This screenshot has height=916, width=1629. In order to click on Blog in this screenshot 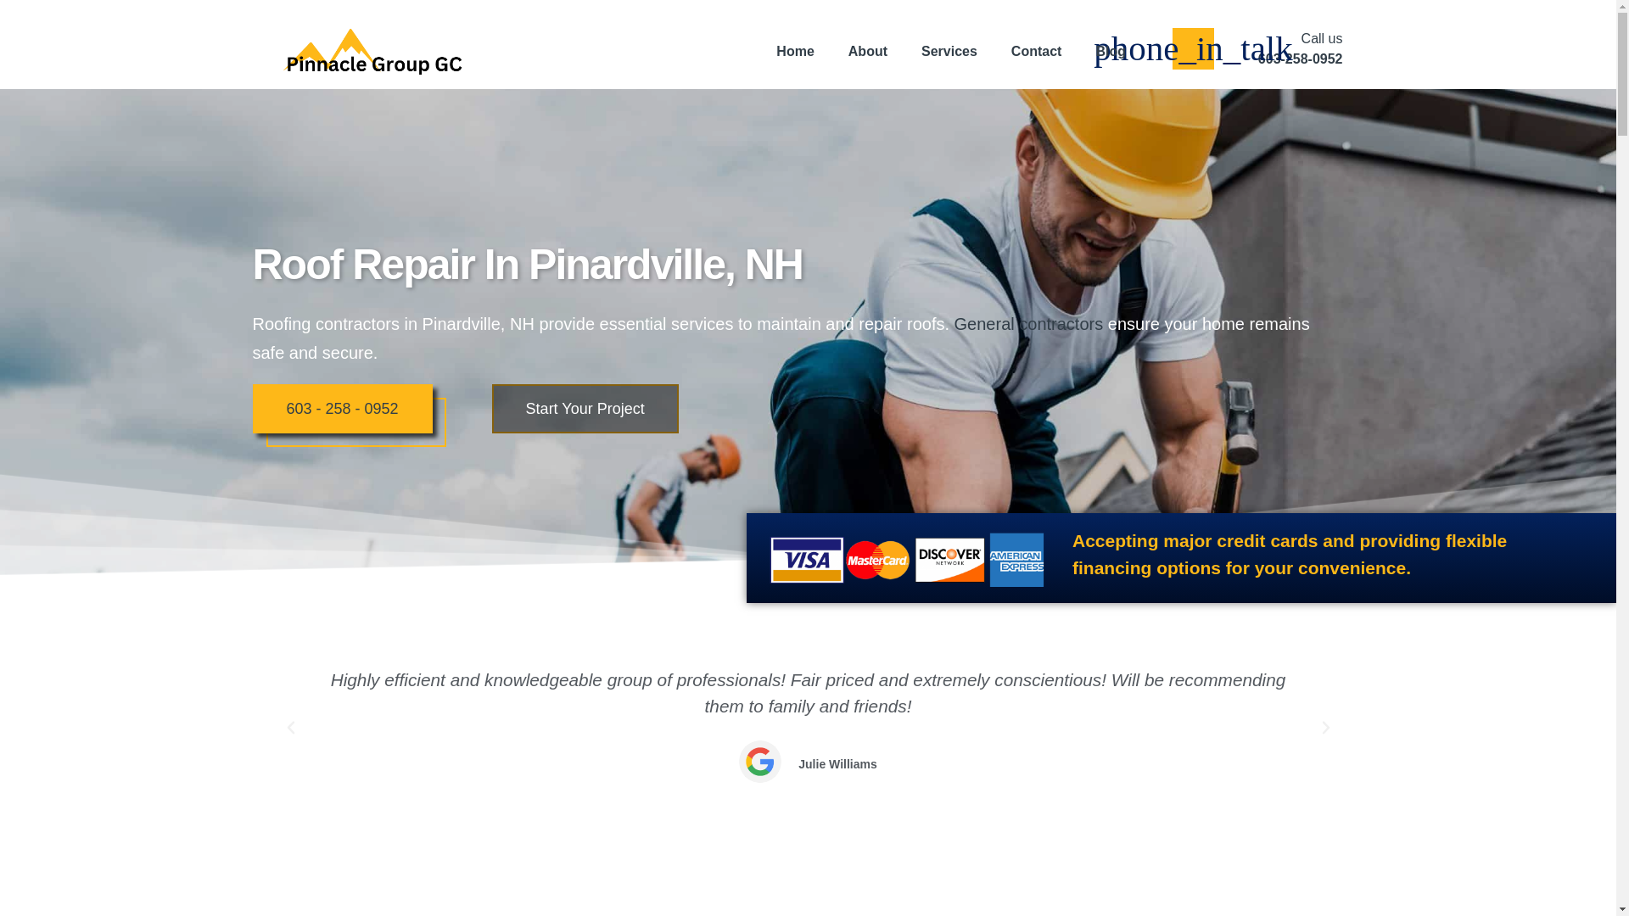, I will do `click(1111, 51)`.